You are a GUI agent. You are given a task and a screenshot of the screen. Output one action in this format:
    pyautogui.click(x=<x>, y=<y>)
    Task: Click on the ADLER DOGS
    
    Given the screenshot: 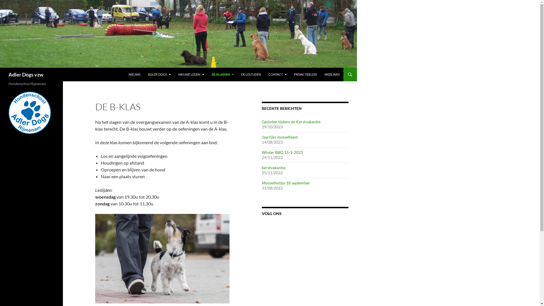 What is the action you would take?
    pyautogui.click(x=159, y=75)
    